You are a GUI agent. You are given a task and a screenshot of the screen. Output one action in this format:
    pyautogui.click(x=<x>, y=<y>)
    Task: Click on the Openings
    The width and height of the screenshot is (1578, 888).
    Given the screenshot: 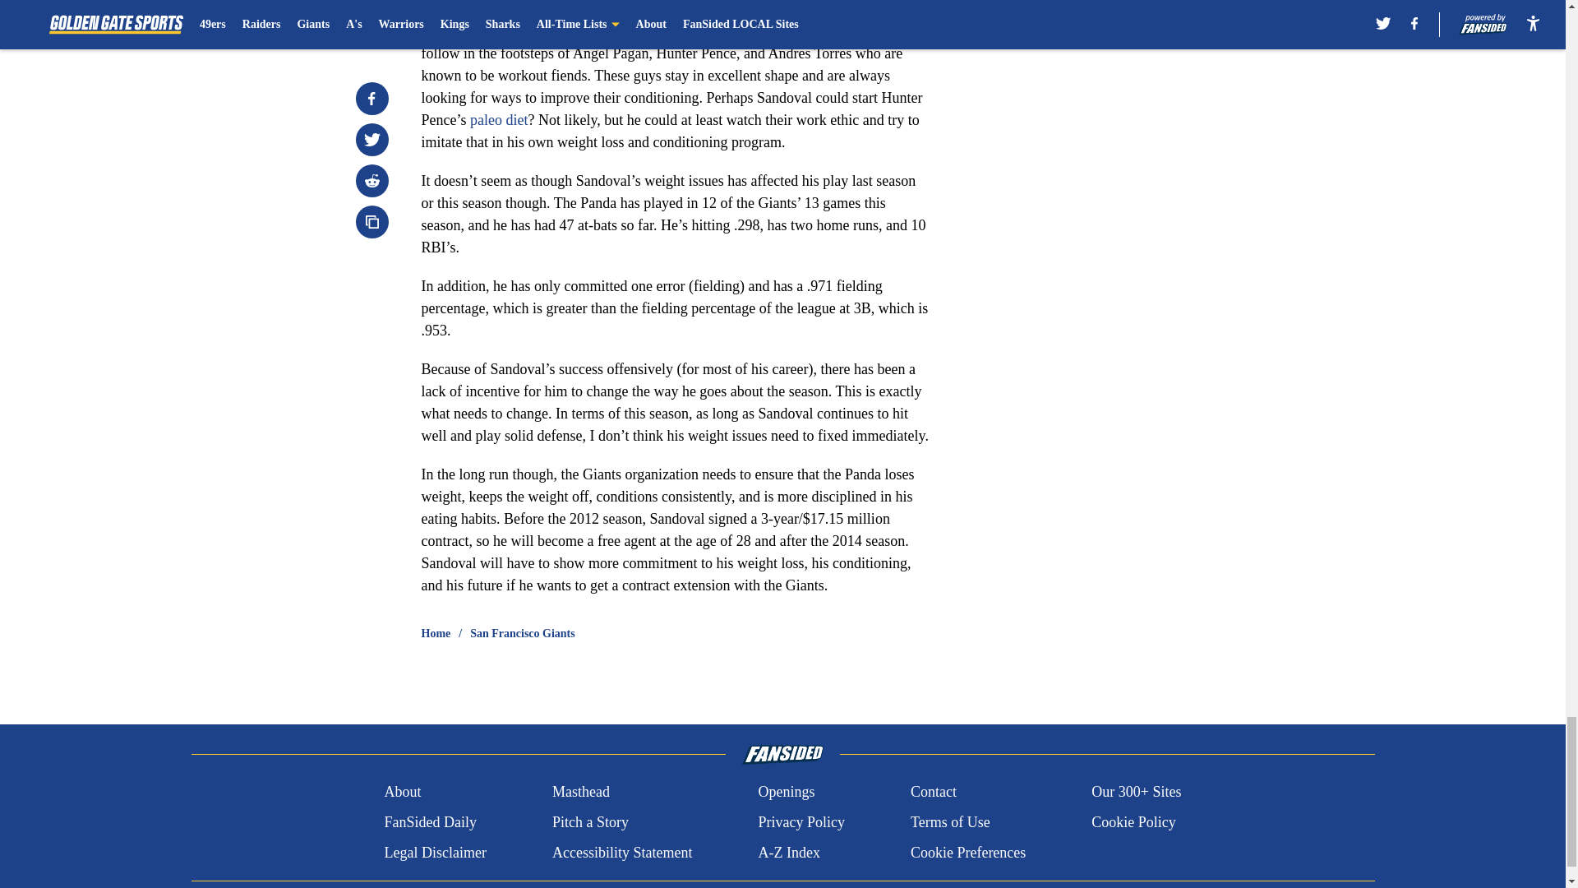 What is the action you would take?
    pyautogui.click(x=786, y=793)
    